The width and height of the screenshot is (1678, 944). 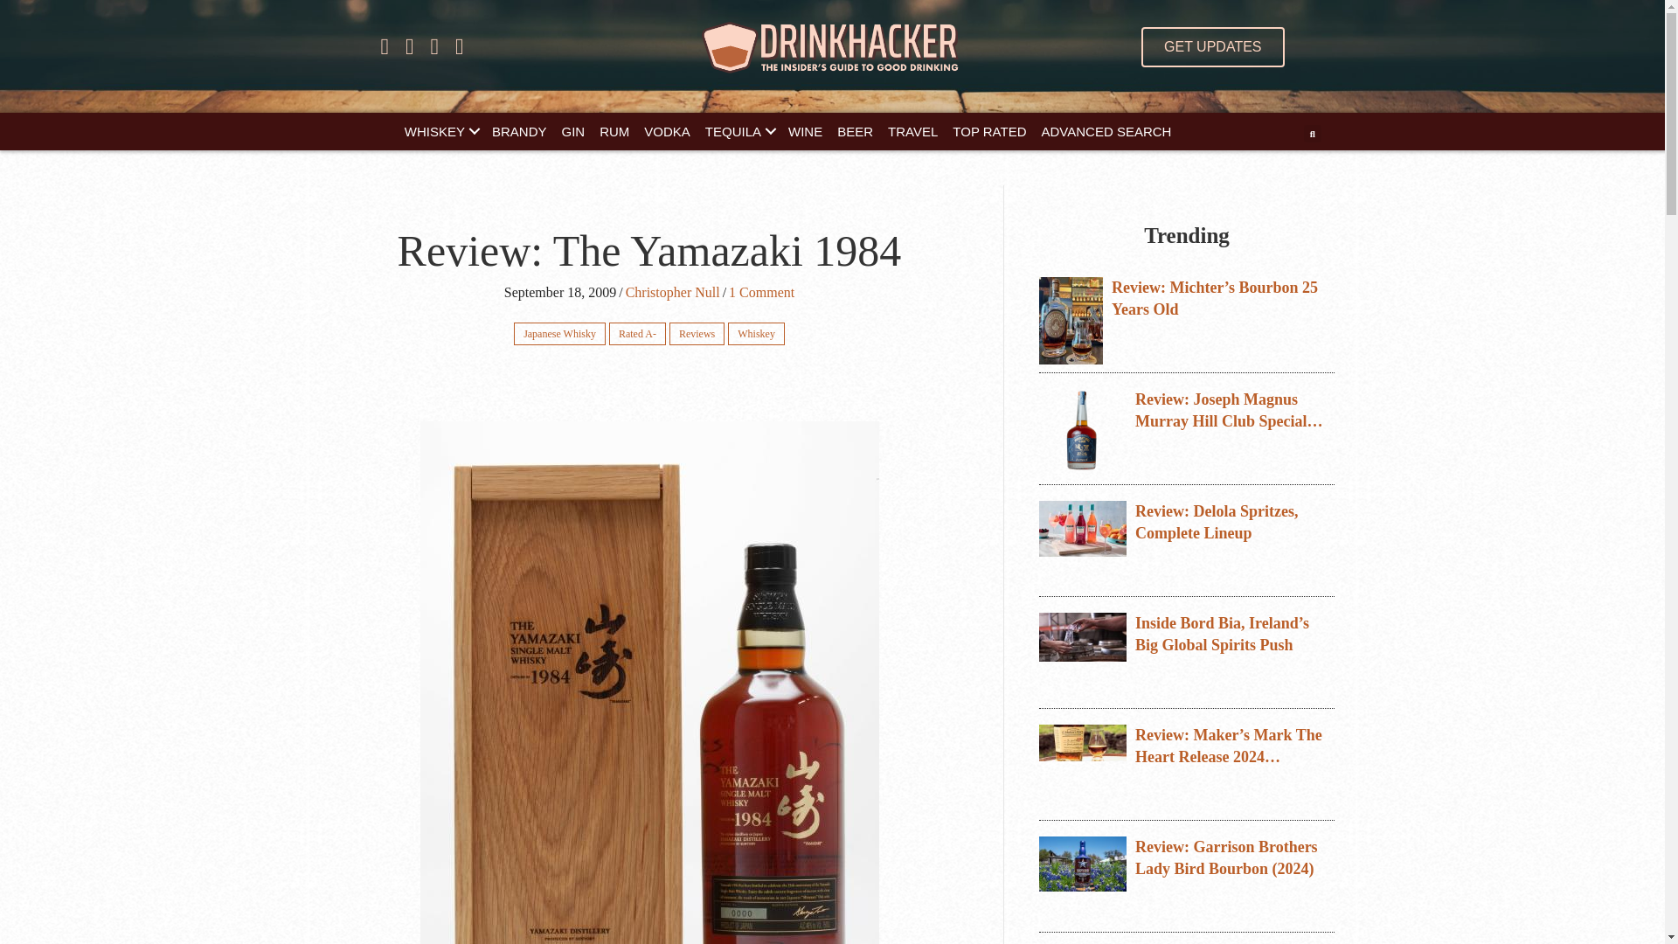 What do you see at coordinates (572, 131) in the screenshot?
I see `GIN` at bounding box center [572, 131].